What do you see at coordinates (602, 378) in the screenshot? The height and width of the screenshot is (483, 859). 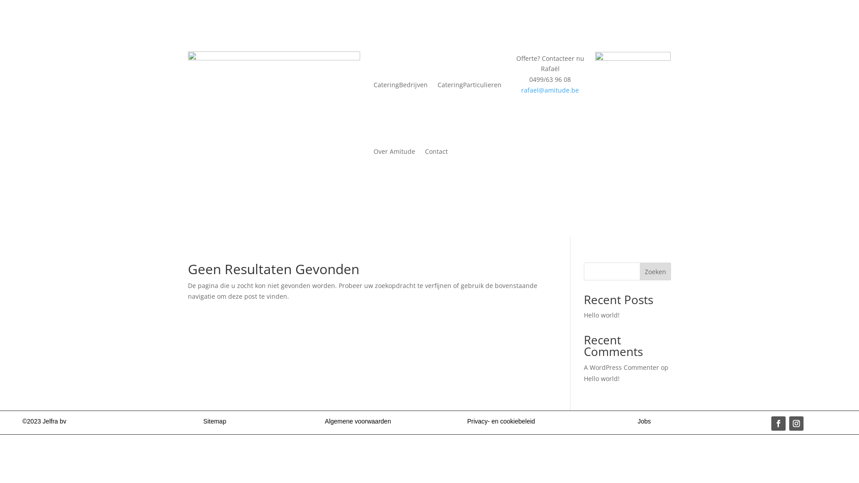 I see `Hello world!` at bounding box center [602, 378].